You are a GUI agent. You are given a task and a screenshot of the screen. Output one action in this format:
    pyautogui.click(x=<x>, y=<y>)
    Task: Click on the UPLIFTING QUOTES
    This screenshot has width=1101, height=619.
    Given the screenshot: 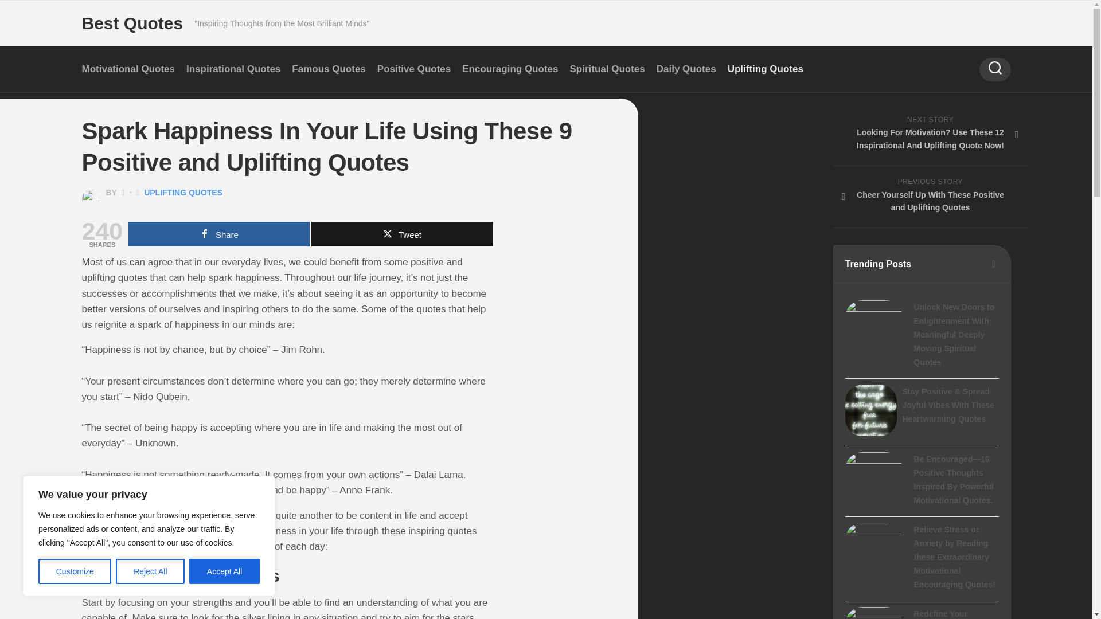 What is the action you would take?
    pyautogui.click(x=183, y=193)
    